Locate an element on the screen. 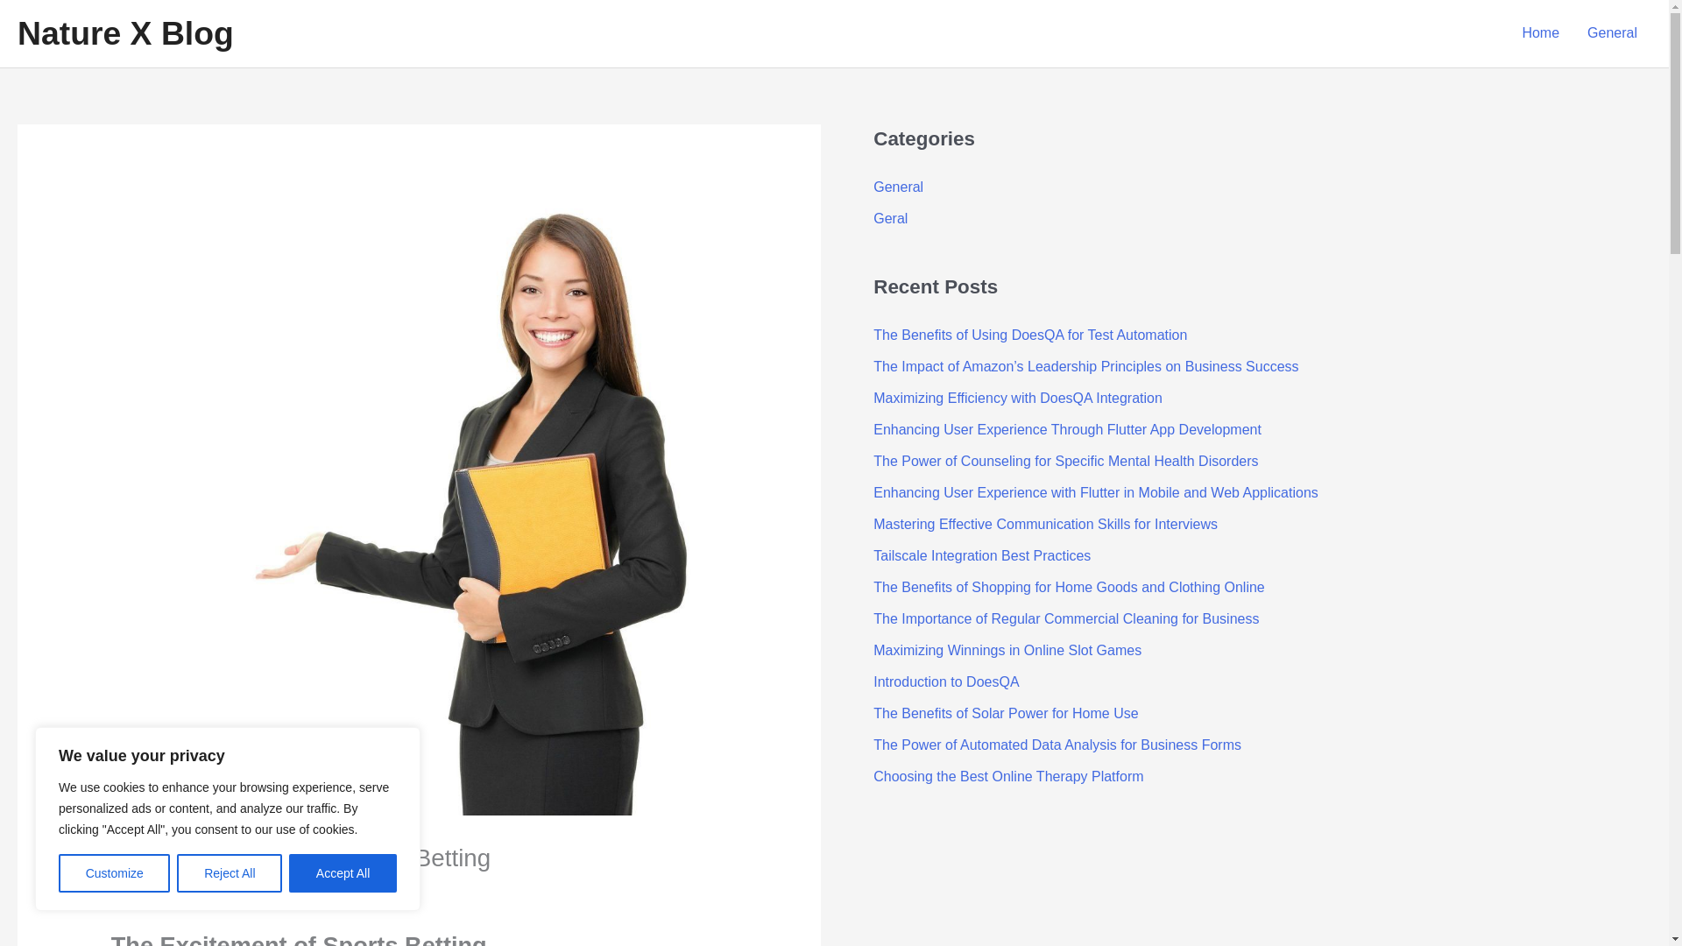 Image resolution: width=1682 pixels, height=946 pixels. General is located at coordinates (898, 187).